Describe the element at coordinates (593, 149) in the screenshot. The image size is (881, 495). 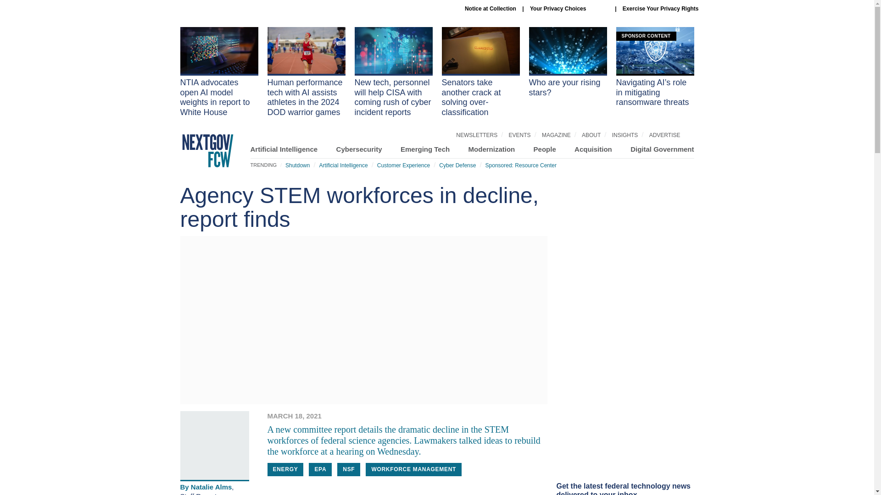
I see `Acquisition` at that location.